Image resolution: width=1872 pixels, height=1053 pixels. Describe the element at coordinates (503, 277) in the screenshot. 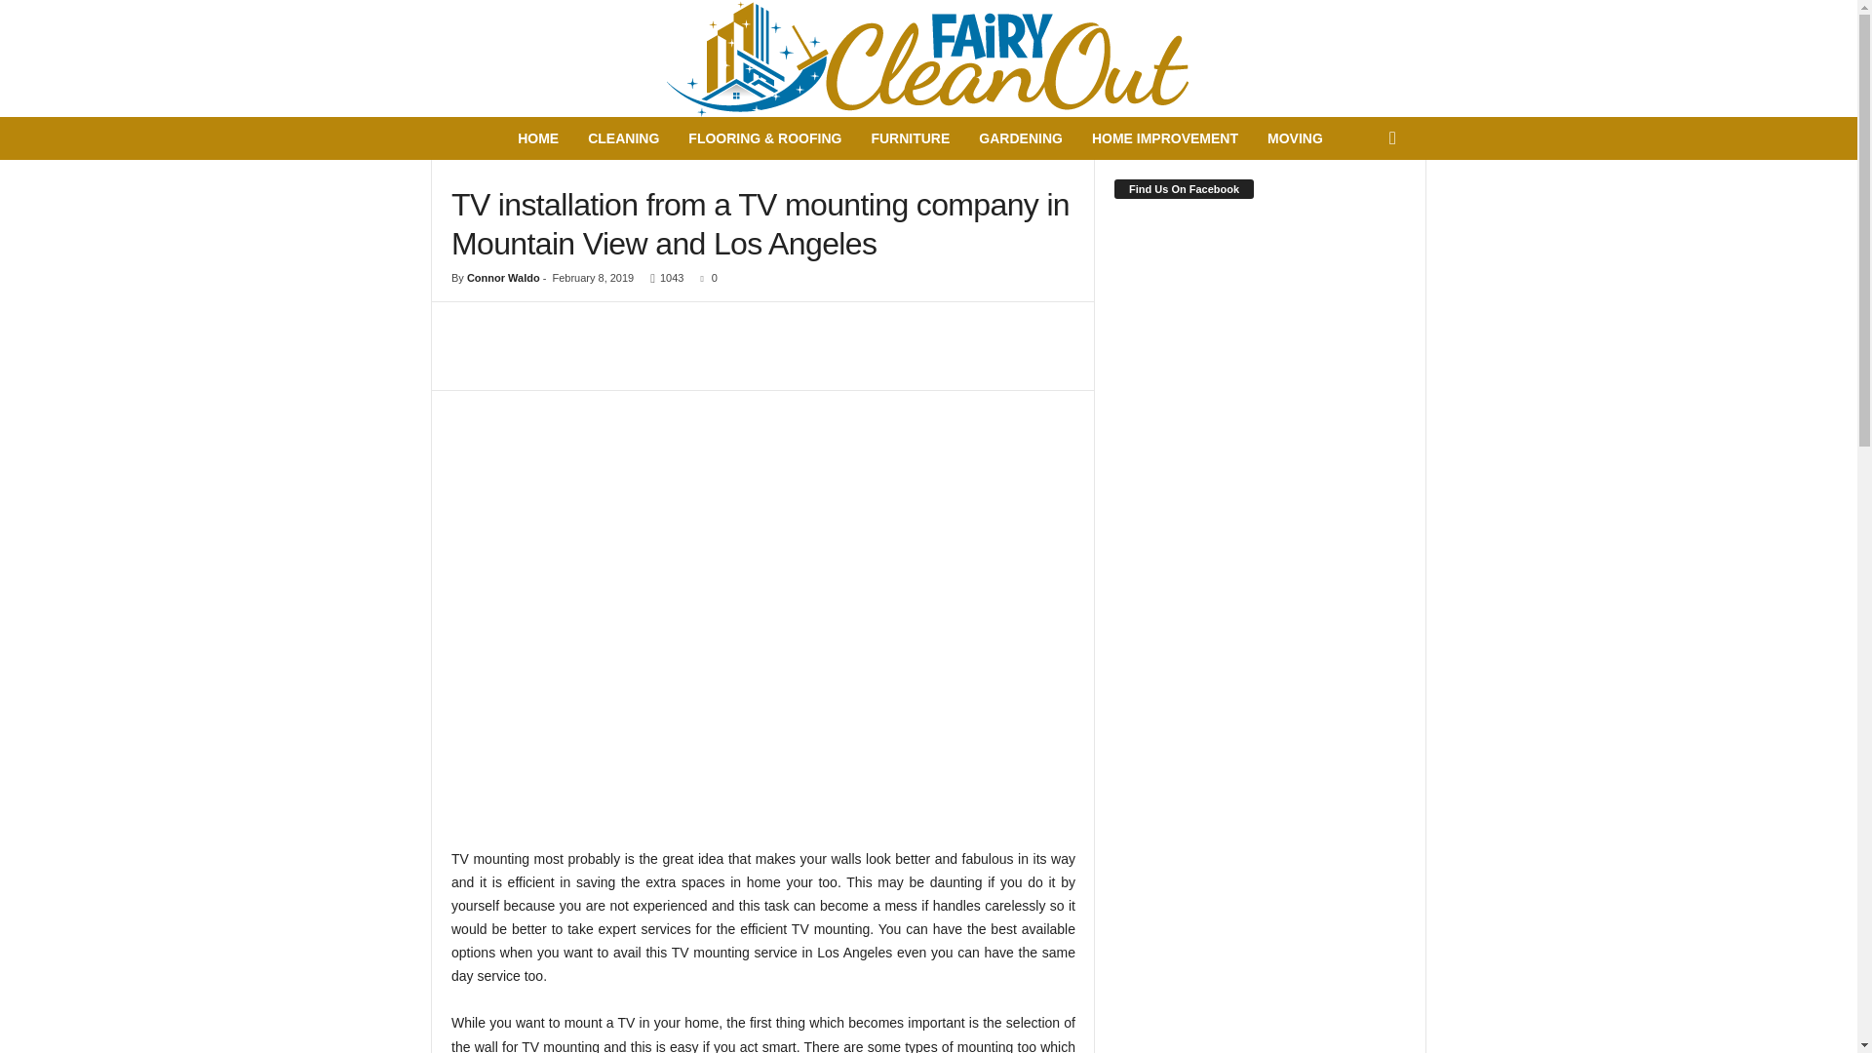

I see `Connor Waldo` at that location.